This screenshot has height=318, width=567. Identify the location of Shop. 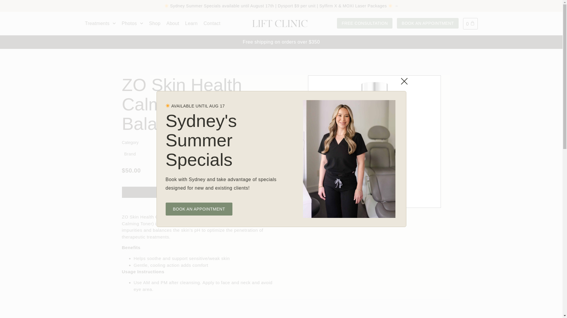
(155, 24).